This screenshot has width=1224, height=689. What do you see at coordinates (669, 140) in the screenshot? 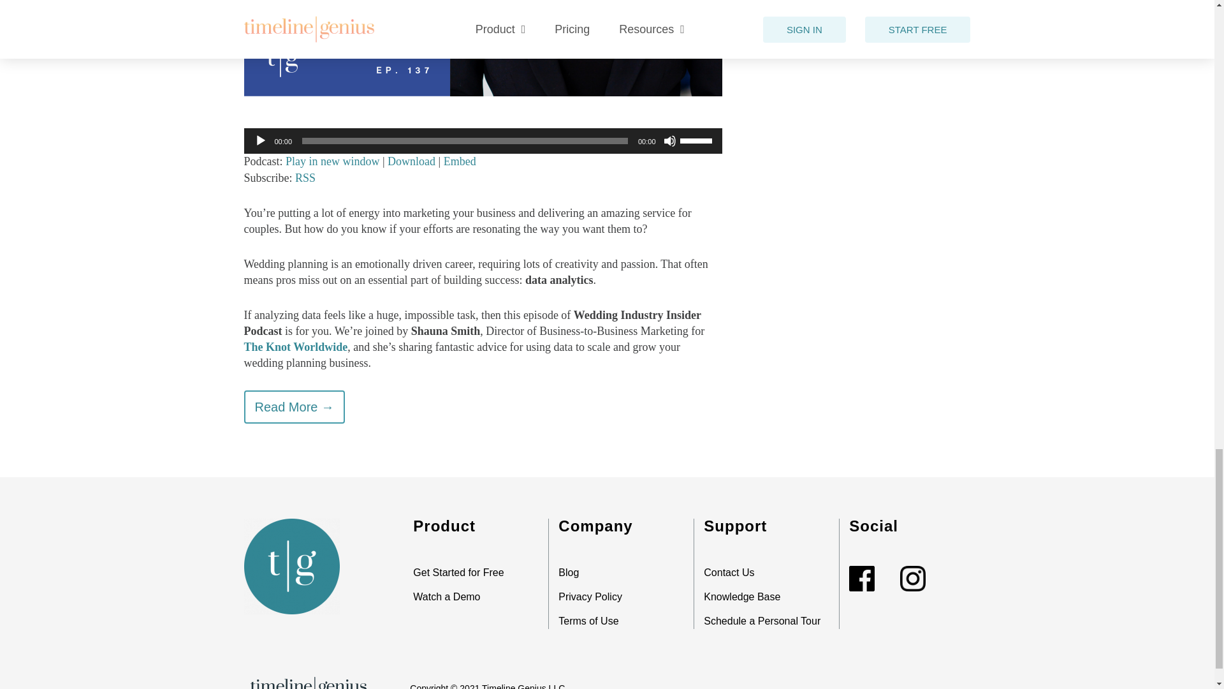
I see `Mute` at bounding box center [669, 140].